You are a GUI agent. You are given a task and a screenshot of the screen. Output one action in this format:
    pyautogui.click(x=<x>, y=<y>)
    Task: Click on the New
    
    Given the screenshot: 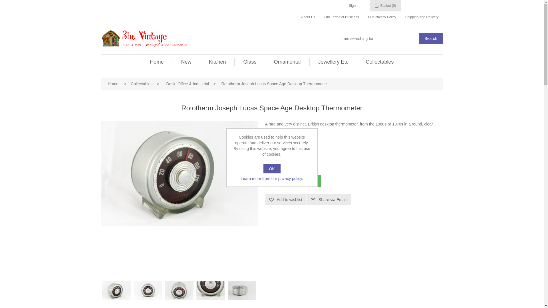 What is the action you would take?
    pyautogui.click(x=186, y=62)
    